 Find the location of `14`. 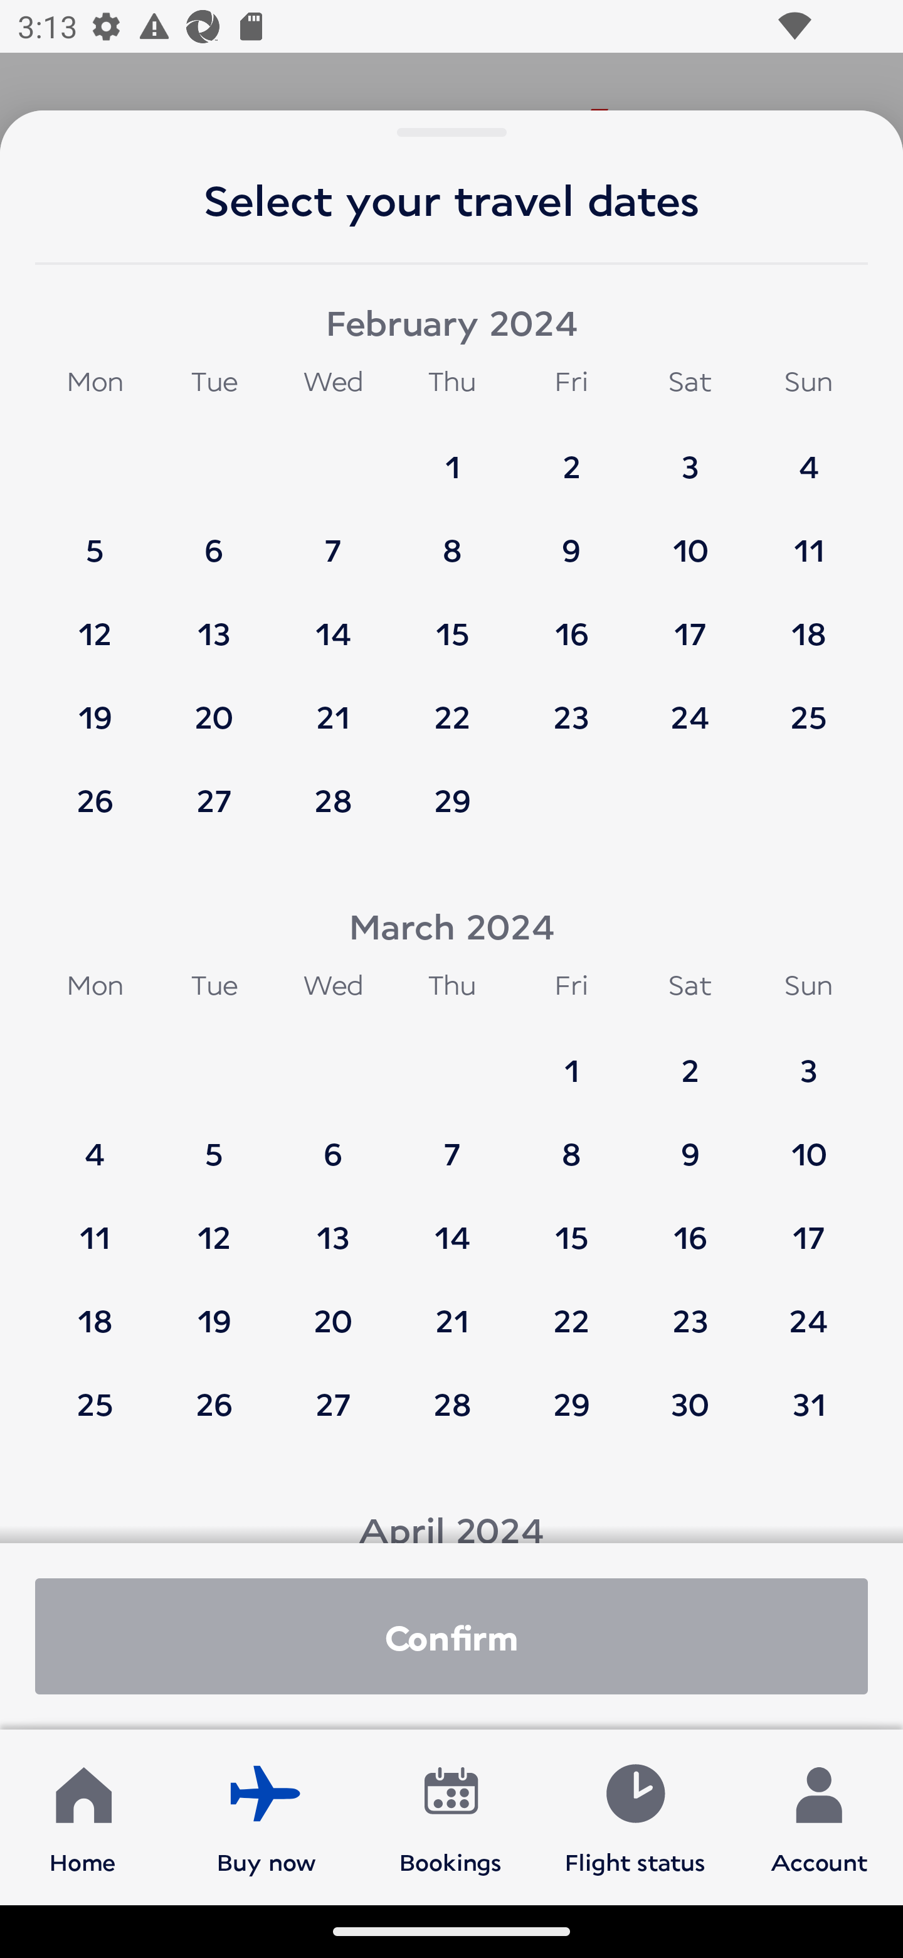

14 is located at coordinates (452, 1225).